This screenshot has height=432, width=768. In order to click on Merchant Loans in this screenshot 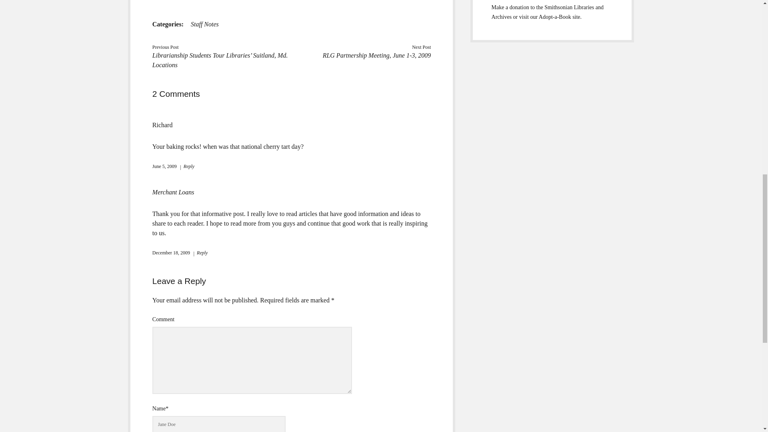, I will do `click(173, 192)`.